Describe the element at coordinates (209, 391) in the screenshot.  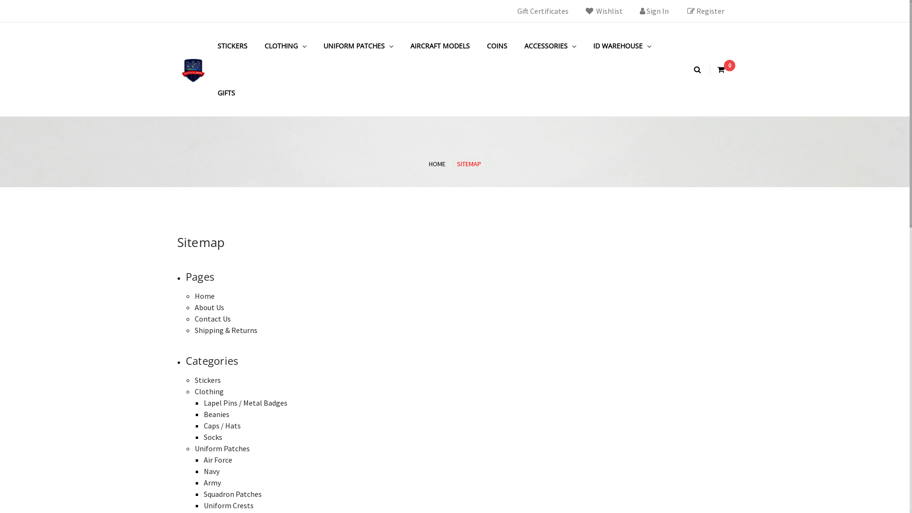
I see `Clothing` at that location.